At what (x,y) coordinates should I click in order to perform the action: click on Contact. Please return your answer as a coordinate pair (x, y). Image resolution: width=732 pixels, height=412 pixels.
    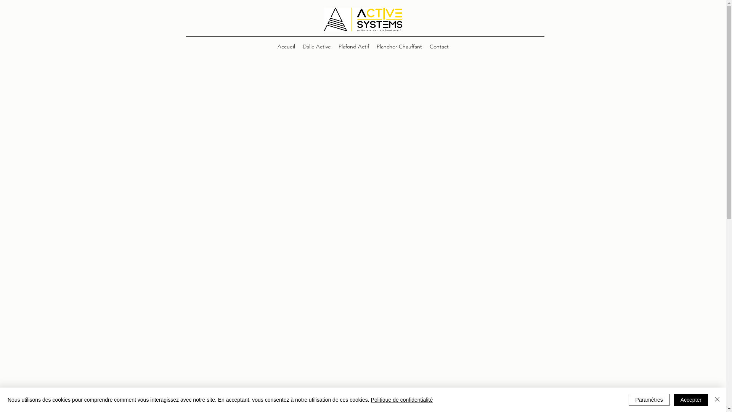
    Looking at the image, I should click on (439, 47).